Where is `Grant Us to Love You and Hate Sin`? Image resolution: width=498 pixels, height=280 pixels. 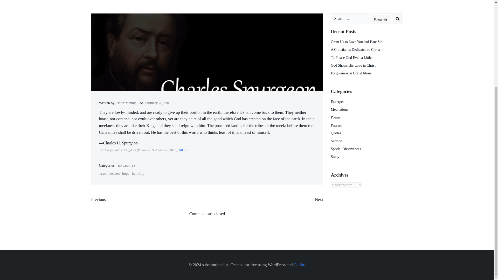
Grant Us to Love You and Hate Sin is located at coordinates (357, 42).